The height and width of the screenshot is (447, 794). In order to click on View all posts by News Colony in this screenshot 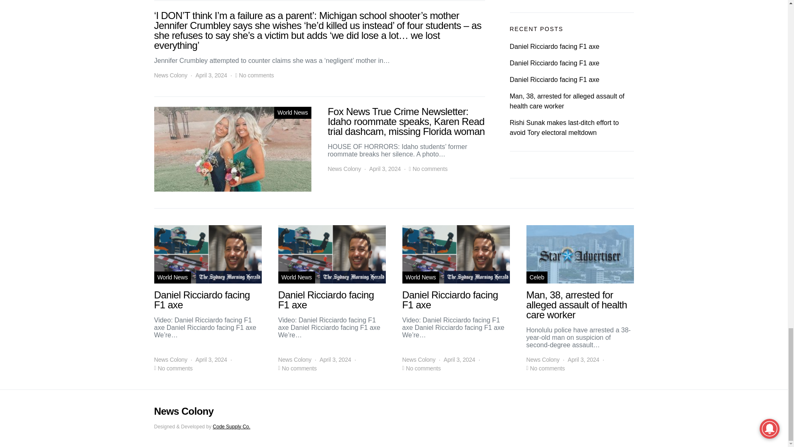, I will do `click(344, 169)`.